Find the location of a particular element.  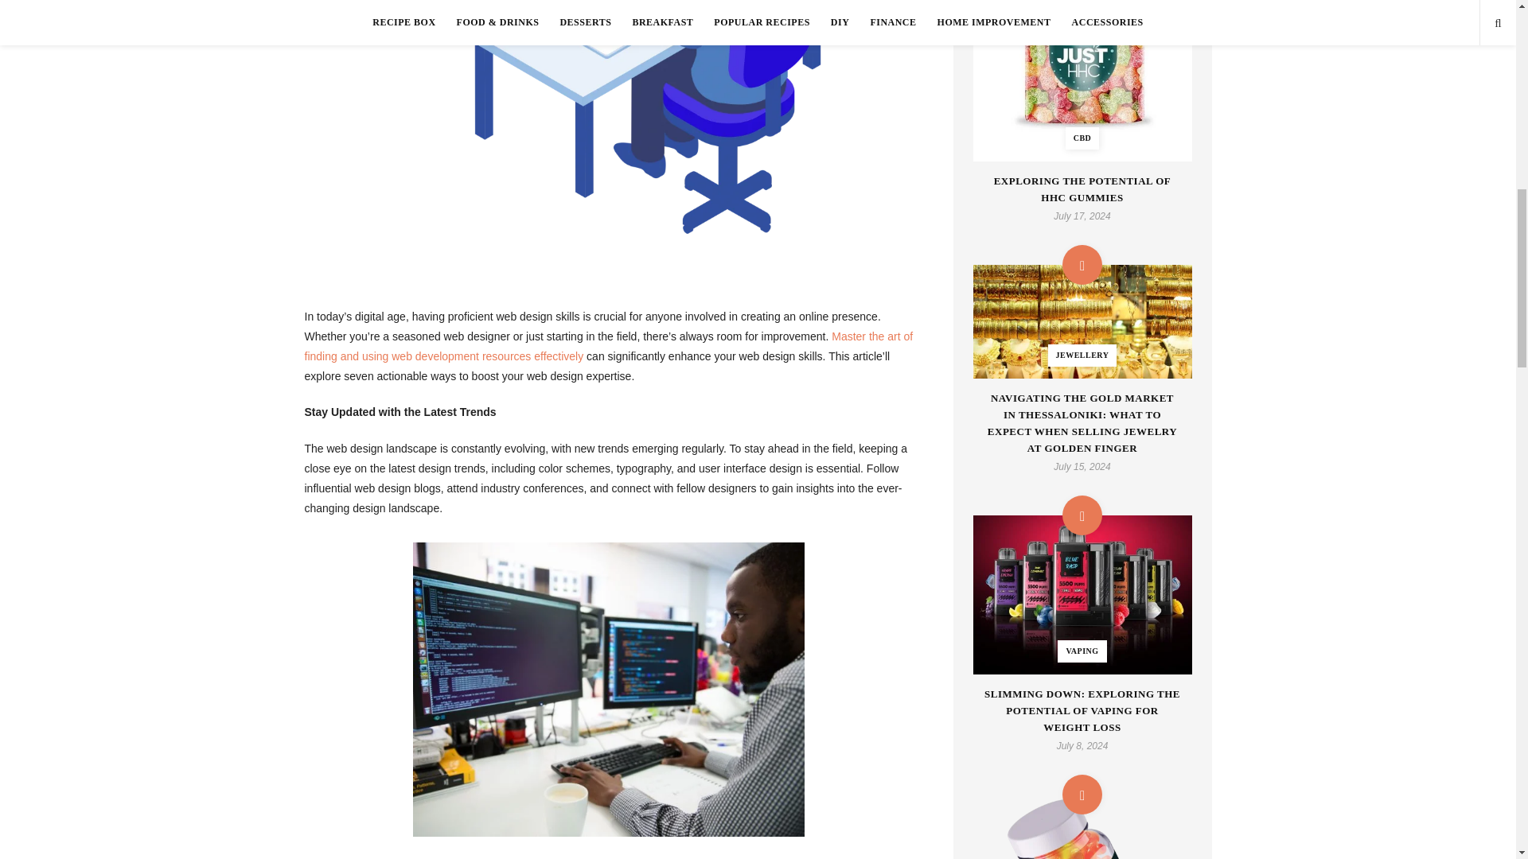

Permanent Link: Exploring The Potential Of HHC Gummies is located at coordinates (1082, 81).